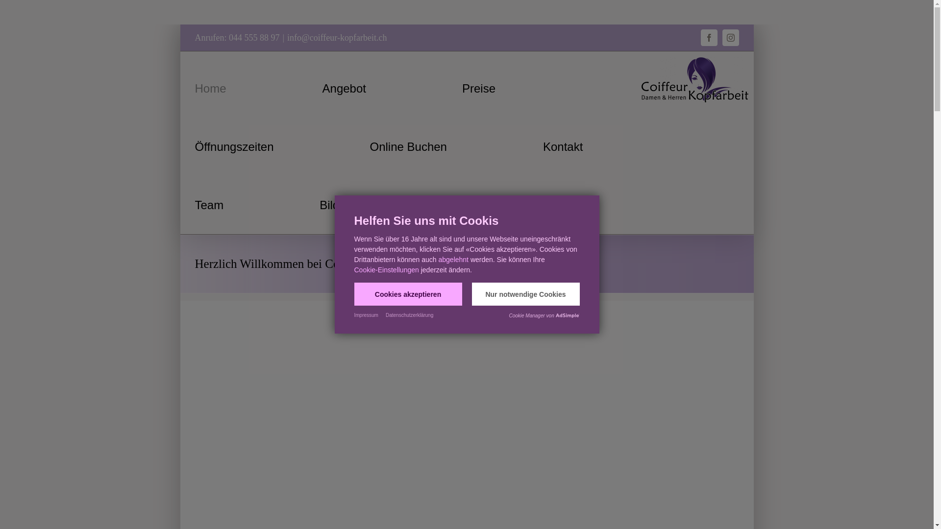 The height and width of the screenshot is (529, 941). Describe the element at coordinates (334, 205) in the screenshot. I see `Bilder` at that location.